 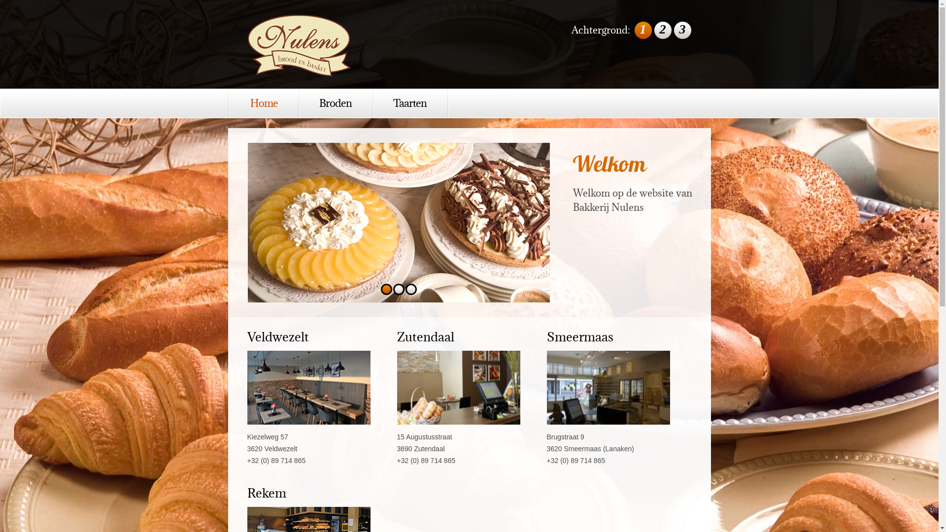 I want to click on 1, so click(x=643, y=31).